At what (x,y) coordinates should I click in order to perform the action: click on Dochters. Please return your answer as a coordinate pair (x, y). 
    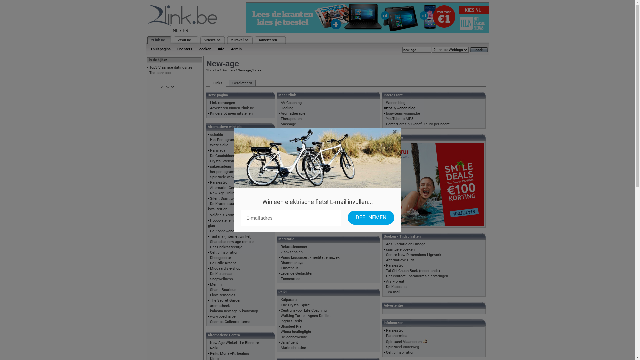
    Looking at the image, I should click on (185, 49).